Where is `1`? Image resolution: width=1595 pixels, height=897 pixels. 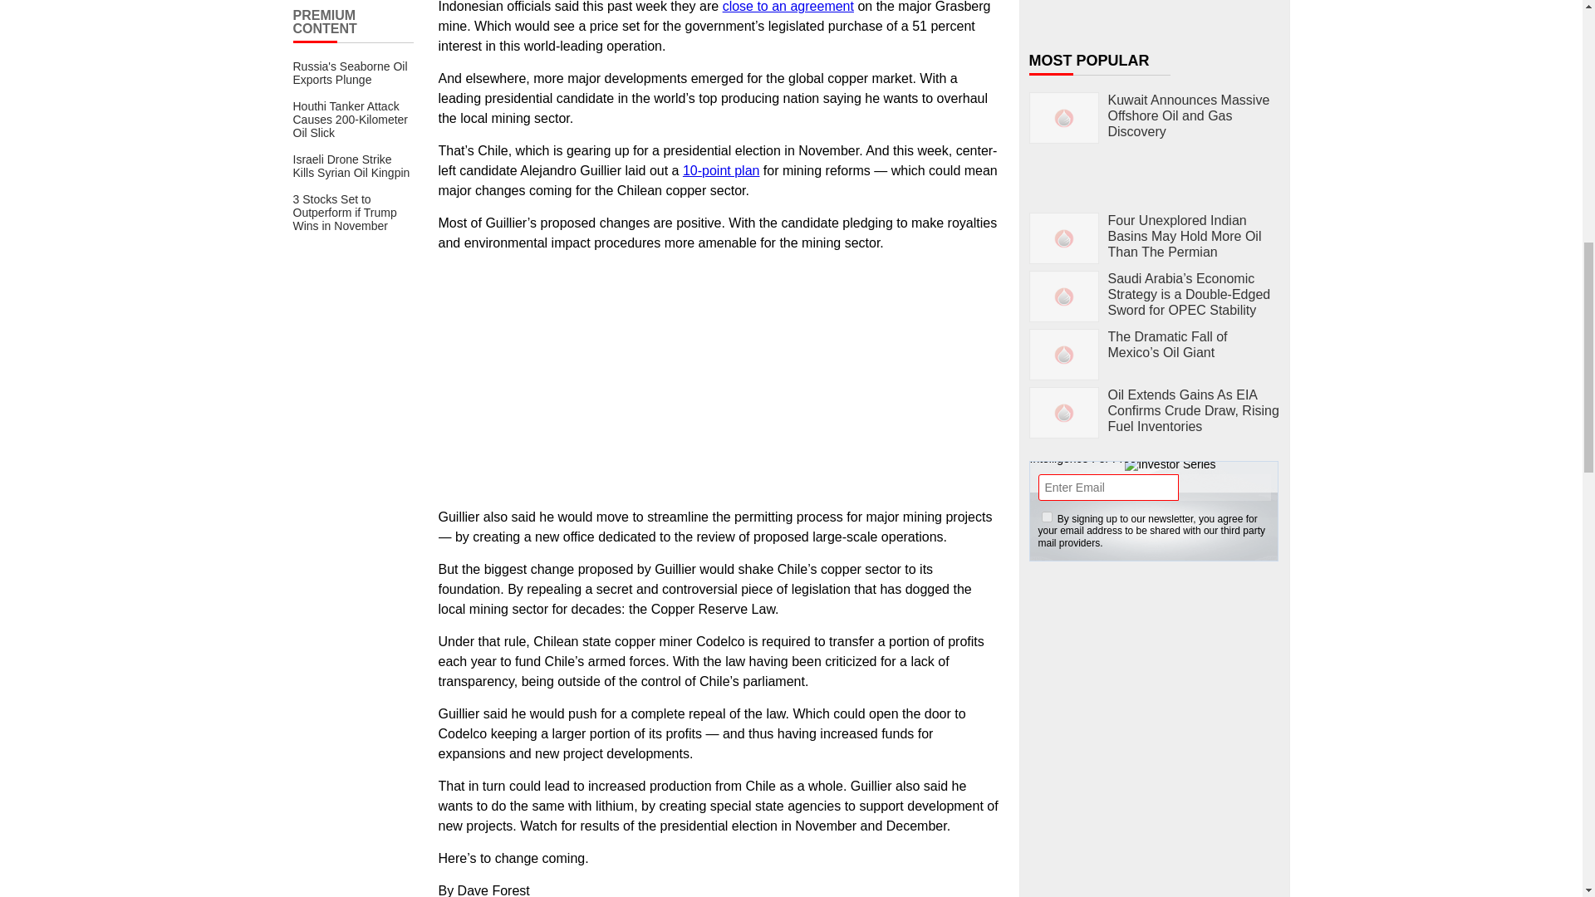
1 is located at coordinates (1047, 517).